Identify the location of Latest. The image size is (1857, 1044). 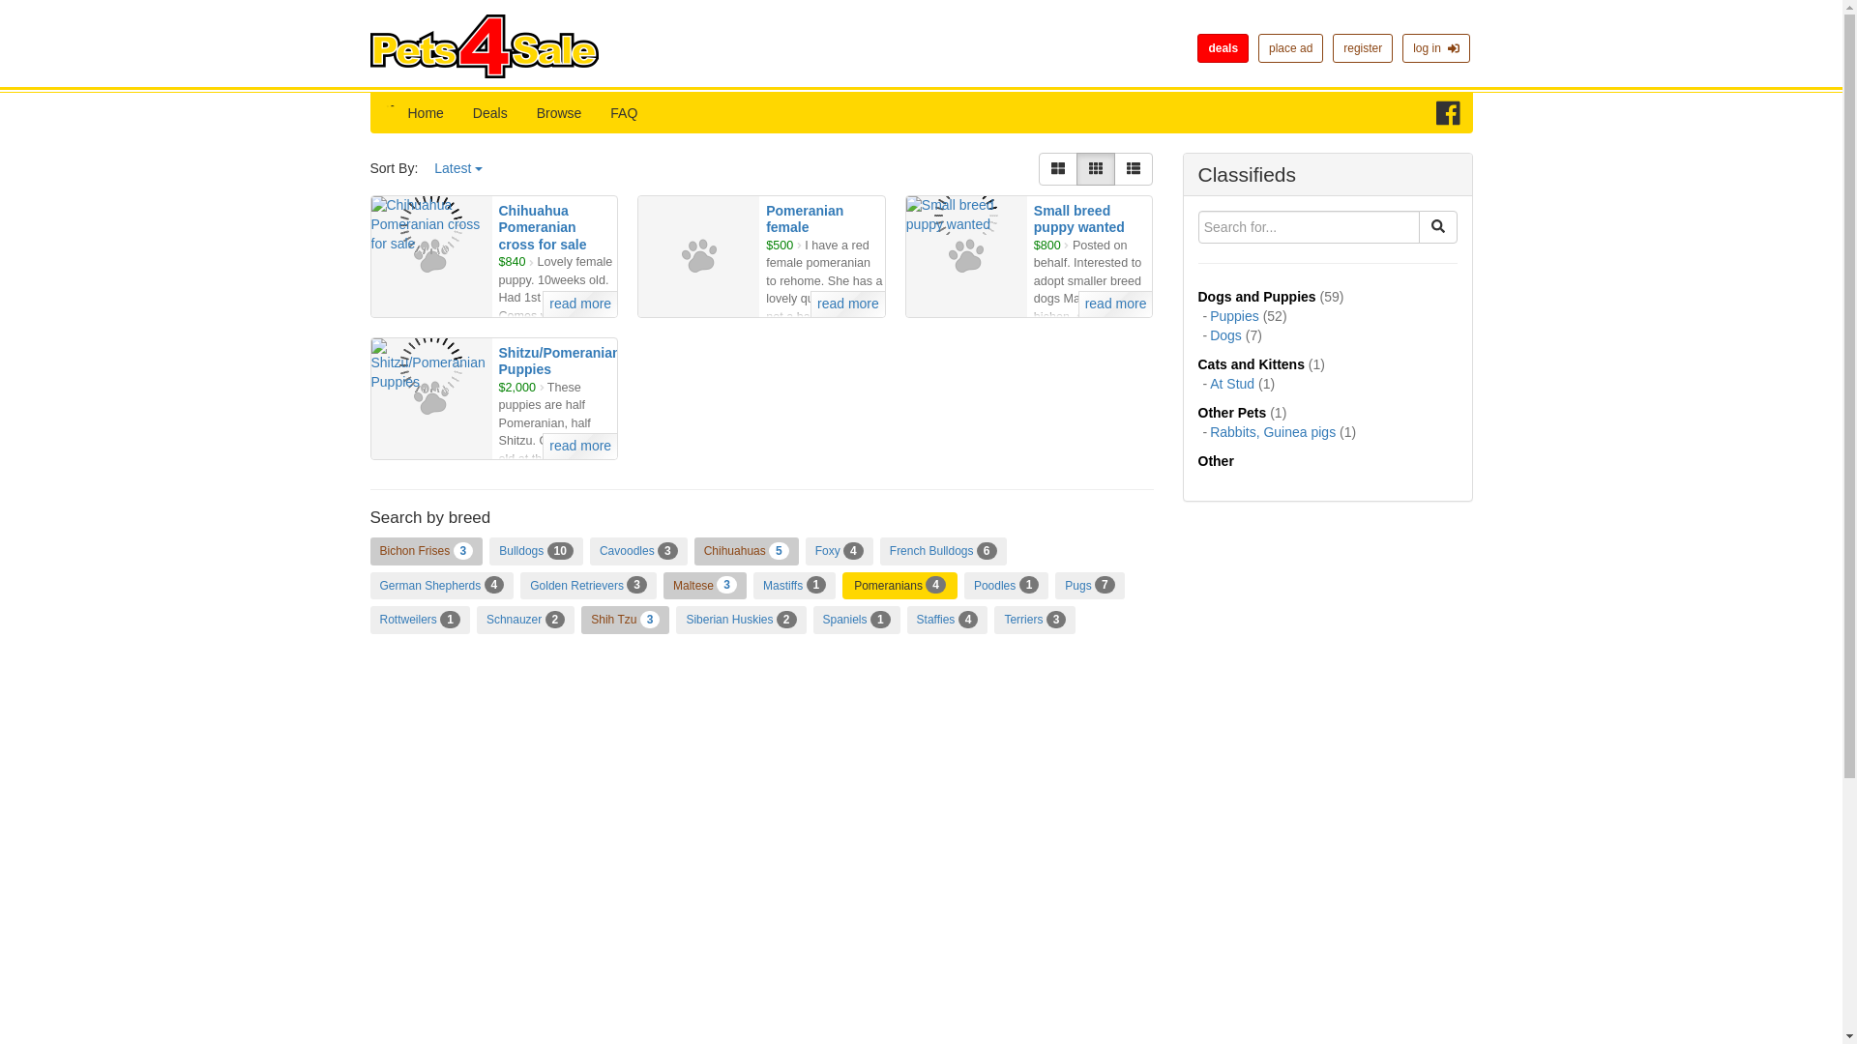
(458, 168).